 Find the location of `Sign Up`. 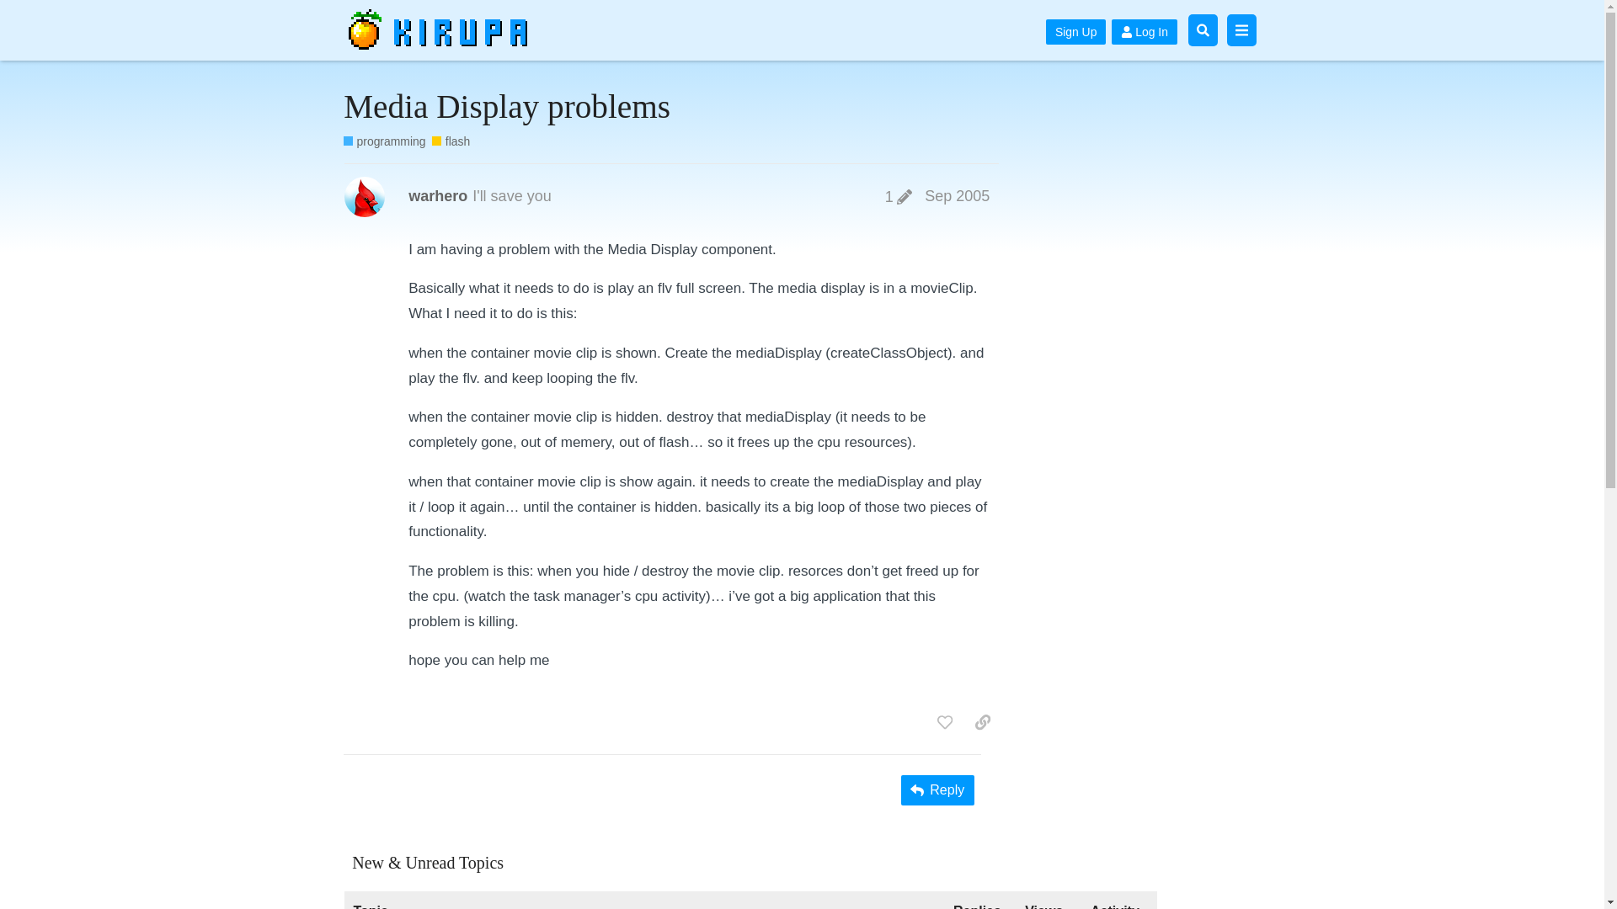

Sign Up is located at coordinates (1076, 31).